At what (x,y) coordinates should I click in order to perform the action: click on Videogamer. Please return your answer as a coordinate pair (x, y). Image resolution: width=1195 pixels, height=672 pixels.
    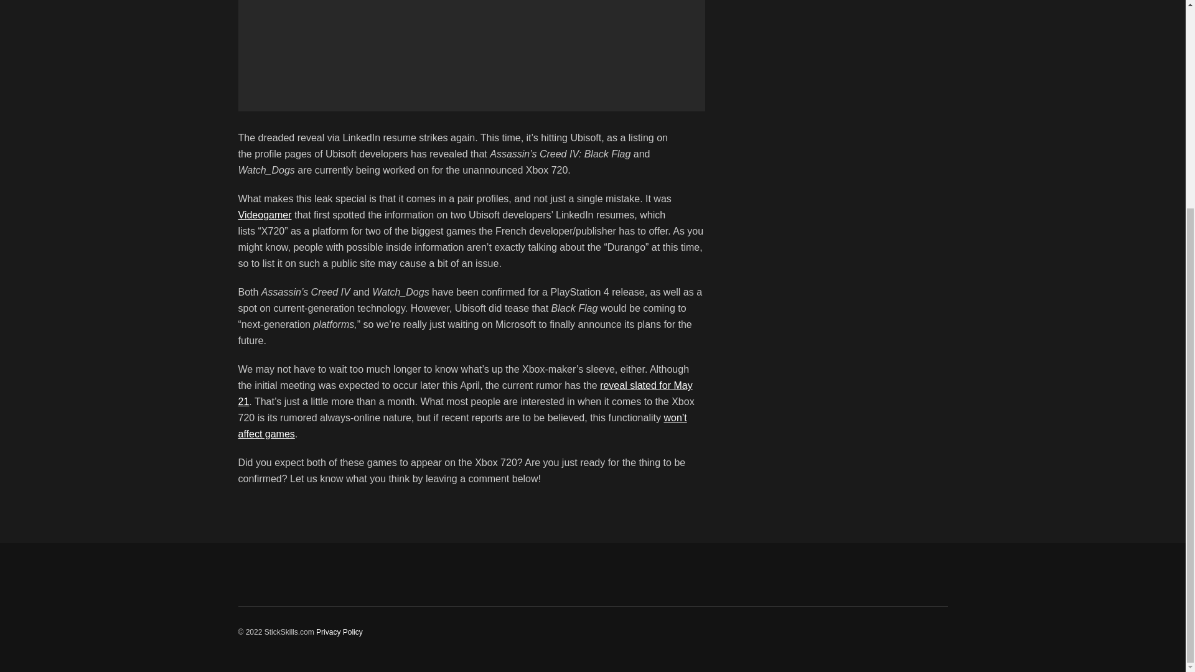
    Looking at the image, I should click on (265, 215).